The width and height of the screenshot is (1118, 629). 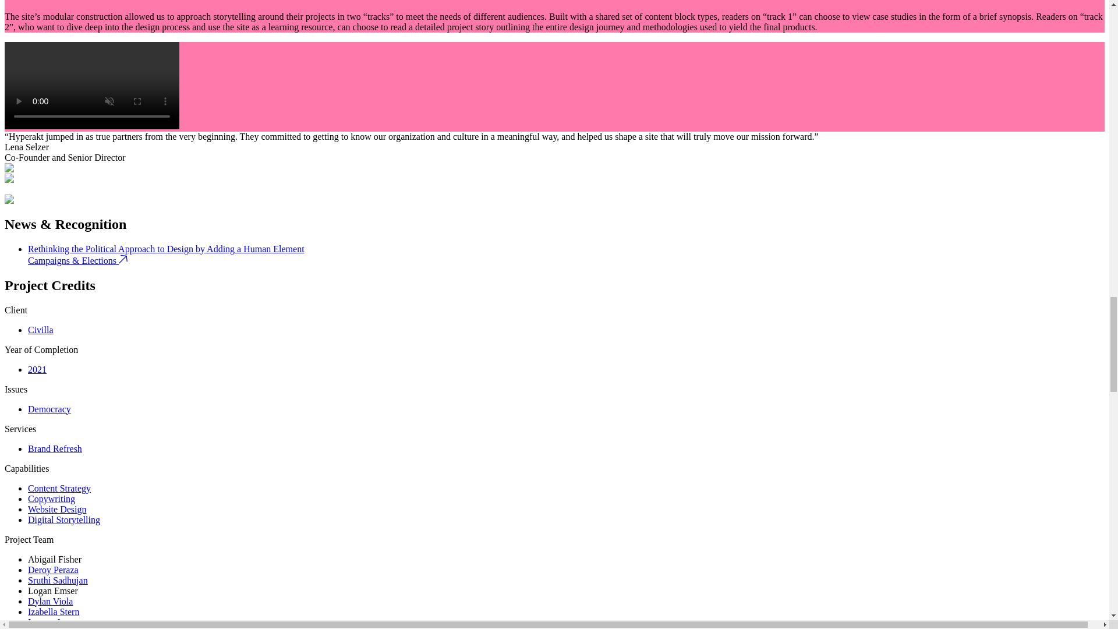 I want to click on Website Design, so click(x=57, y=509).